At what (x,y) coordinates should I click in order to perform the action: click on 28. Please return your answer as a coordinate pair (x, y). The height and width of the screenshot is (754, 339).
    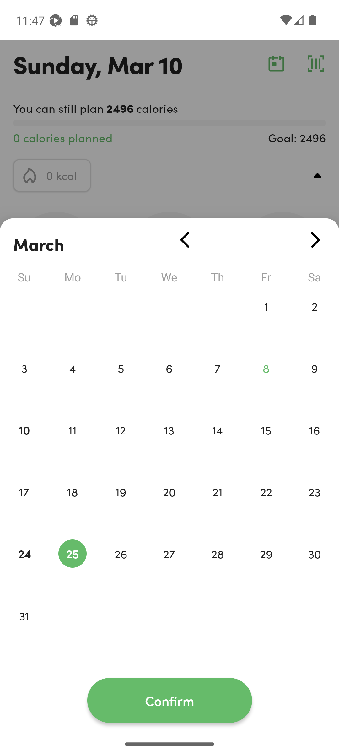
    Looking at the image, I should click on (218, 567).